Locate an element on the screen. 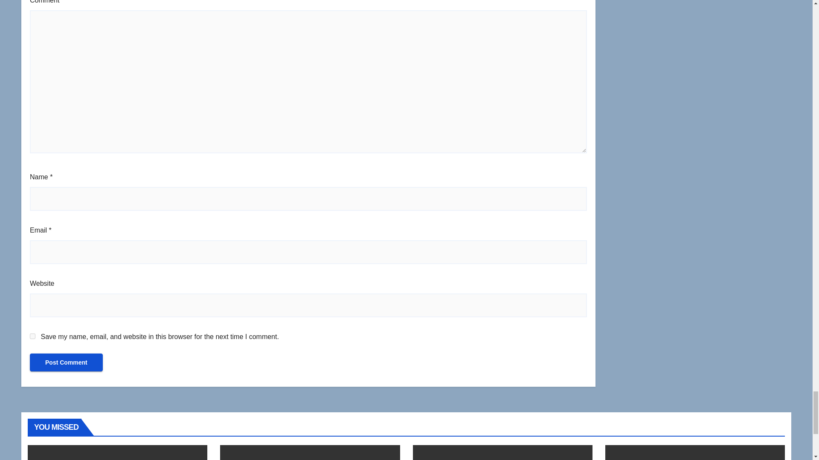 This screenshot has width=819, height=460. Post Comment is located at coordinates (66, 362).